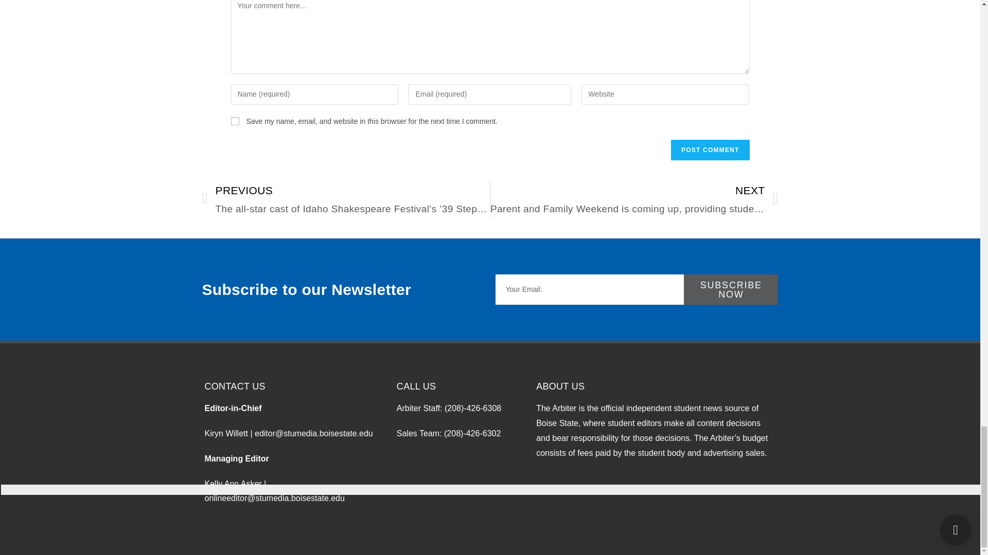  What do you see at coordinates (235, 121) in the screenshot?
I see `yes` at bounding box center [235, 121].